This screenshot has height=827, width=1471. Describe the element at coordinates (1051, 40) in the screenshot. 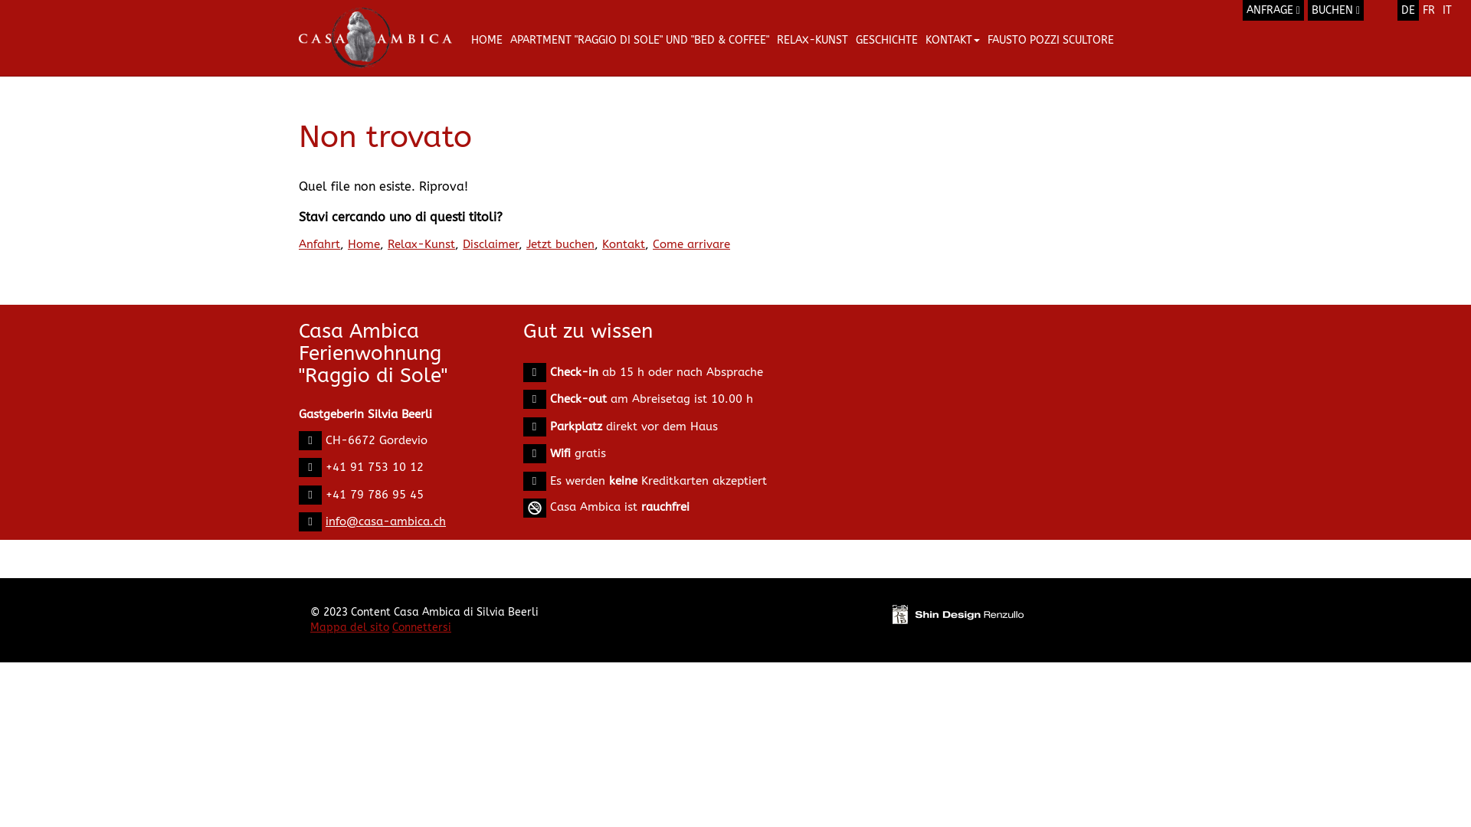

I see `FAUSTO POZZI SCULTORE` at that location.